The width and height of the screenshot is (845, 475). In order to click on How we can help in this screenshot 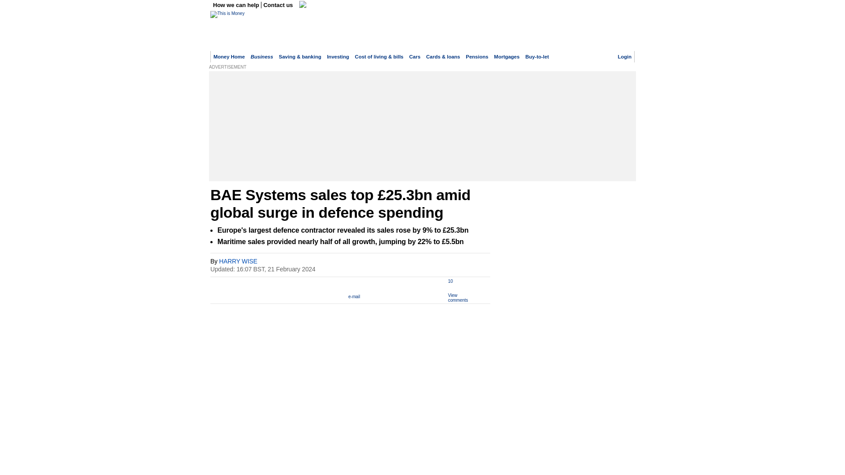, I will do `click(237, 5)`.